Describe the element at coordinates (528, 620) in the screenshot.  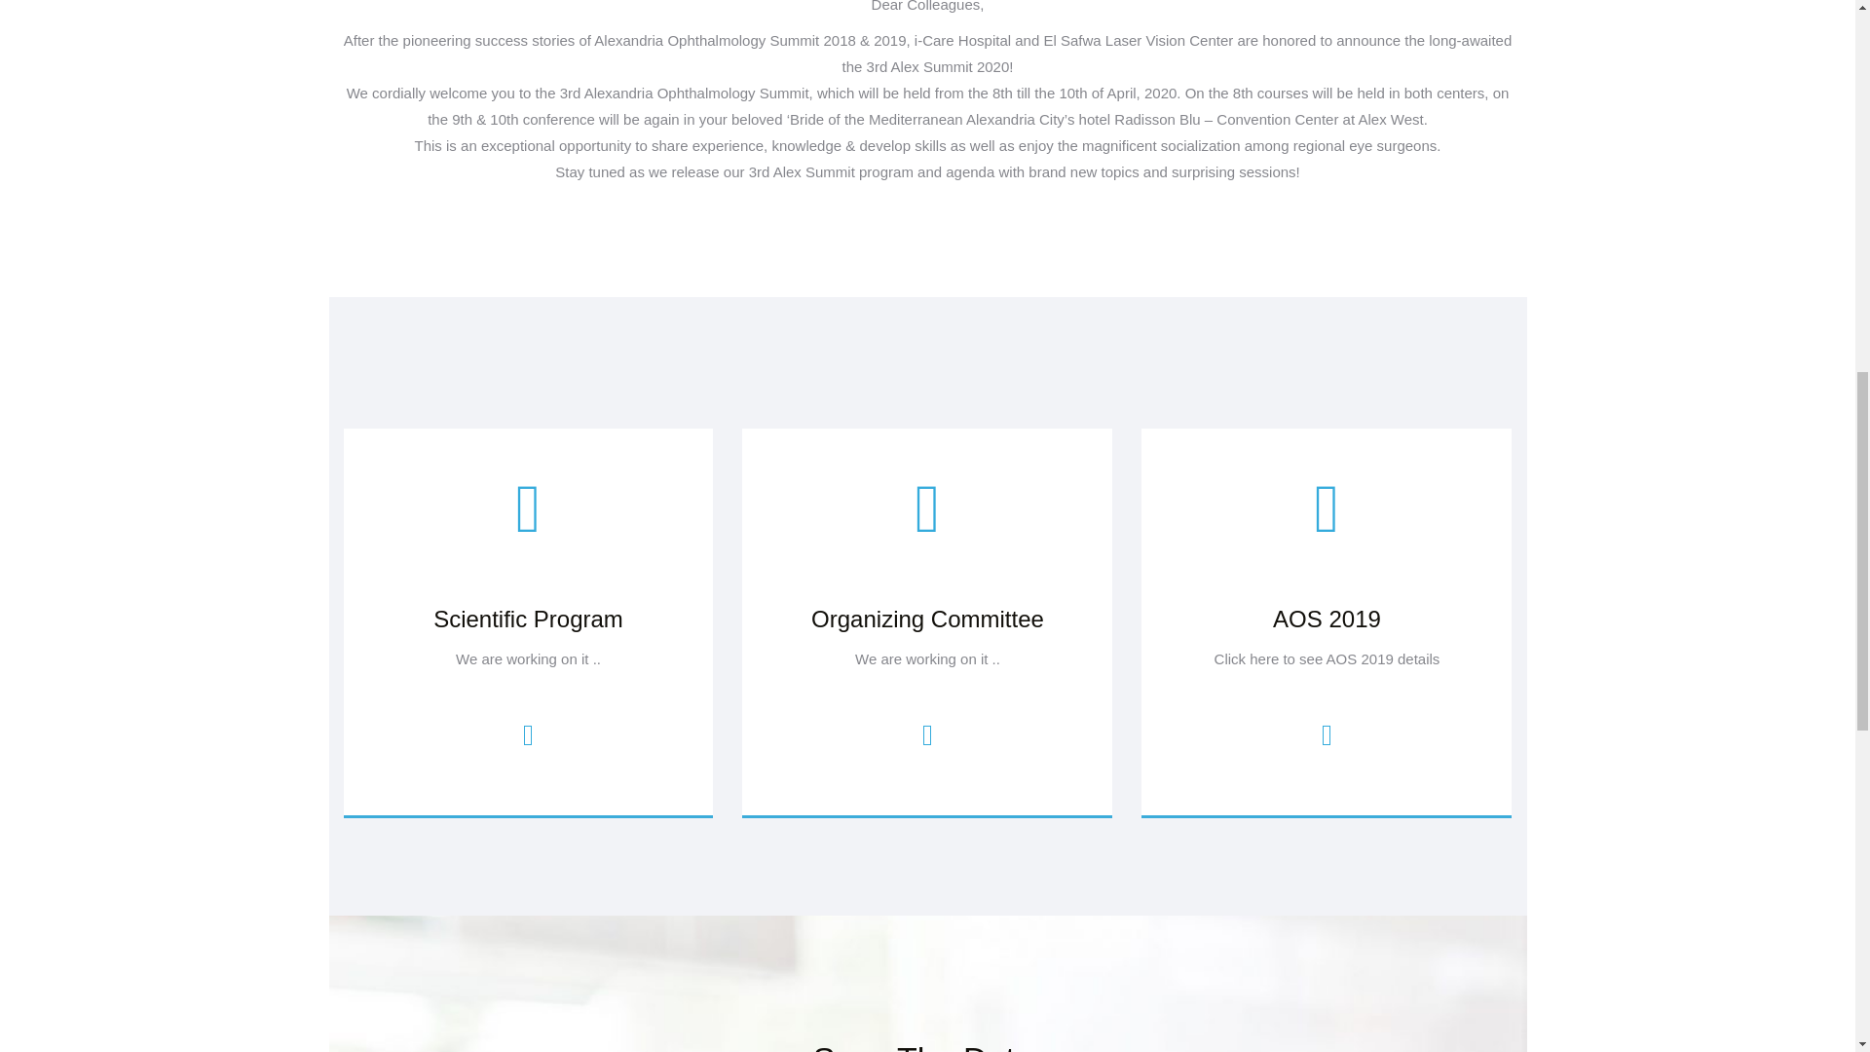
I see `Scientific Program` at that location.